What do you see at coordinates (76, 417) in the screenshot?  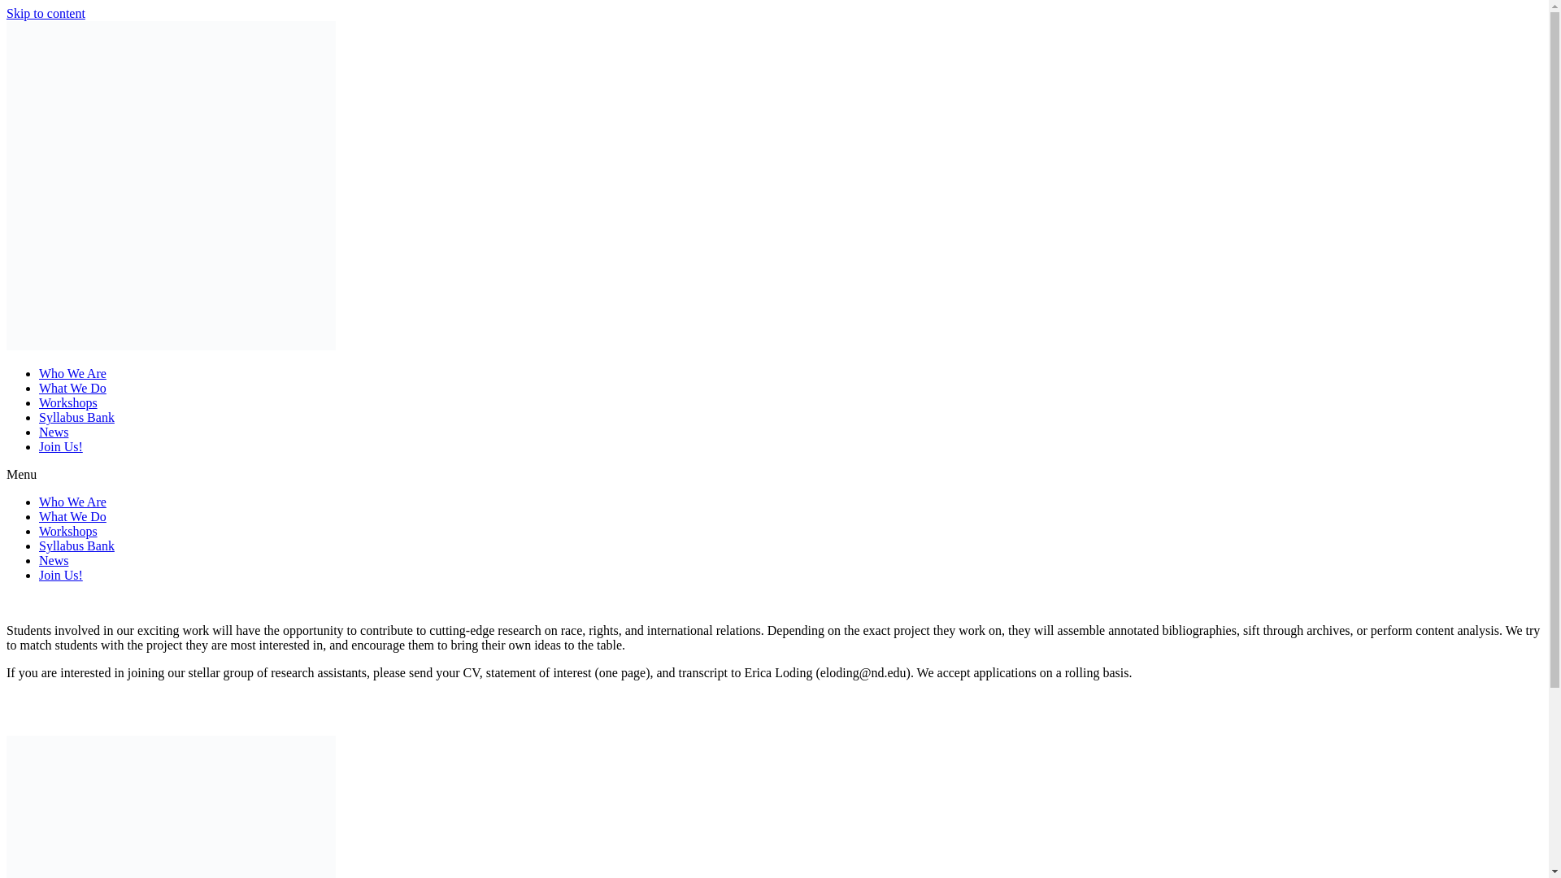 I see `Syllabus Bank` at bounding box center [76, 417].